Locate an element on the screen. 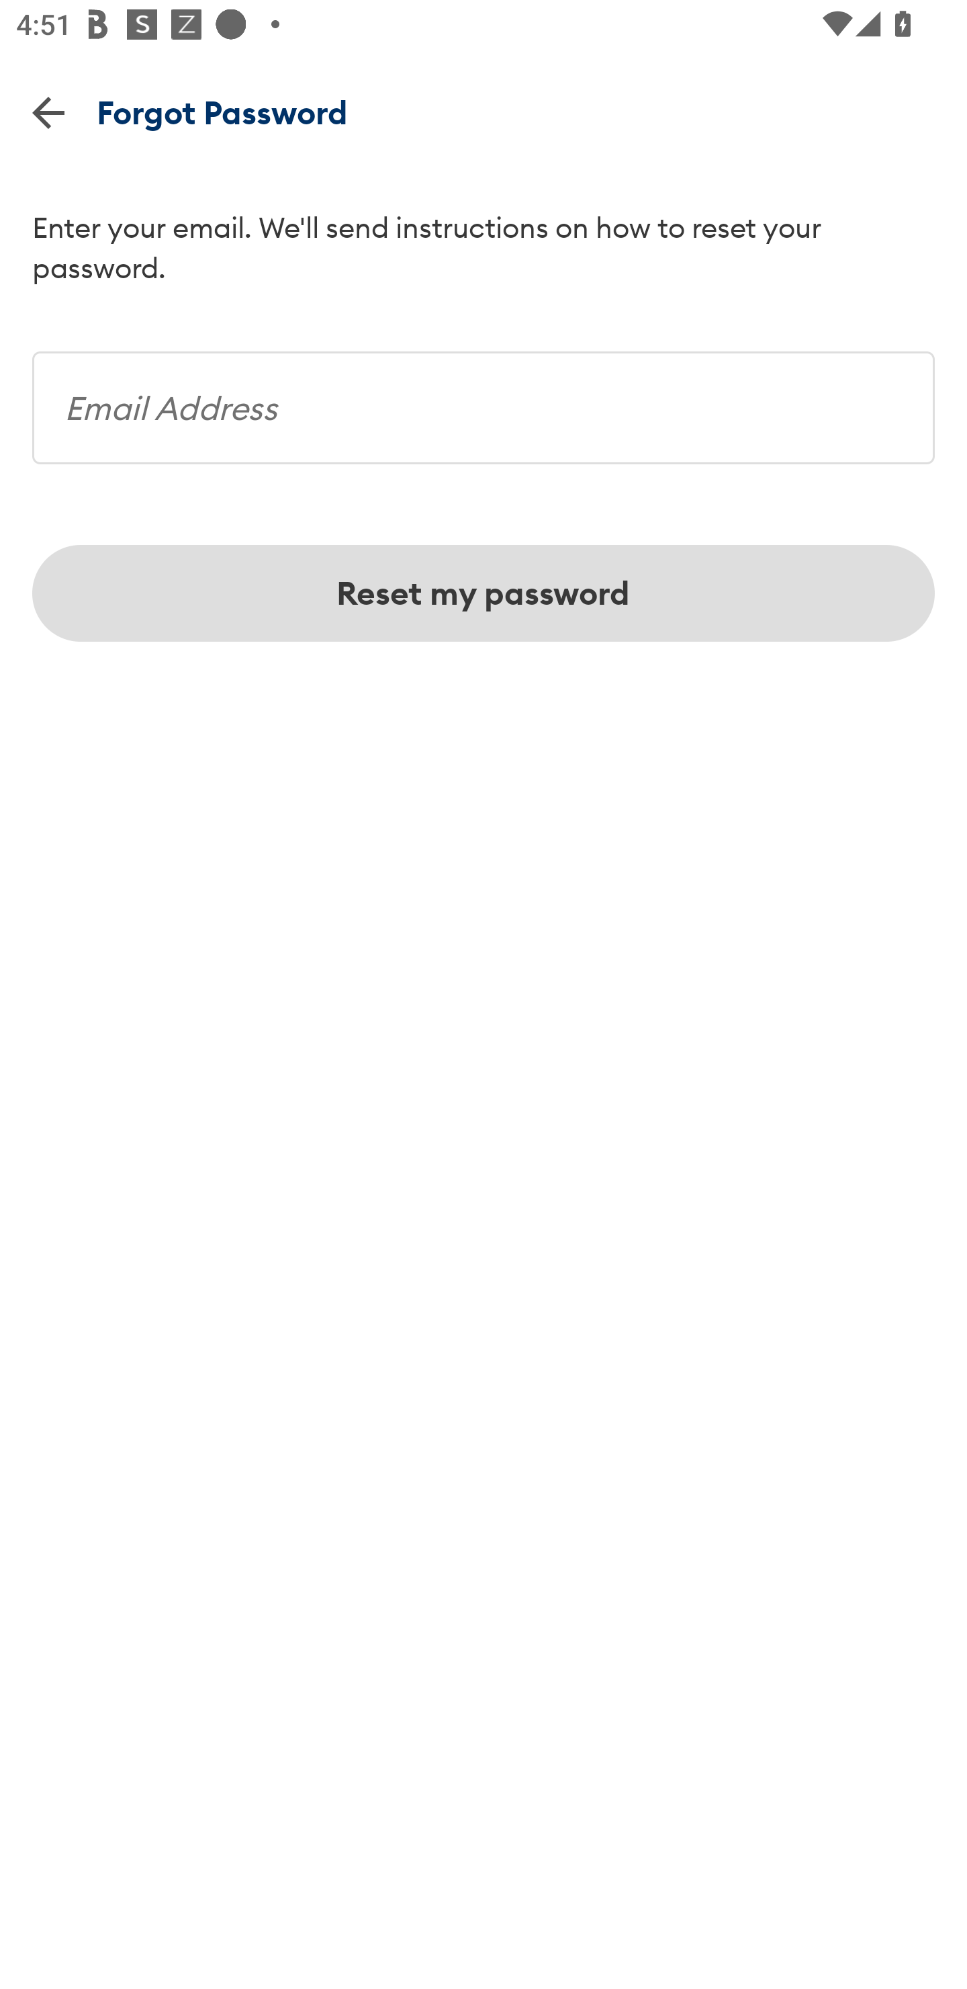 The width and height of the screenshot is (967, 1989). Email Address is located at coordinates (483, 399).